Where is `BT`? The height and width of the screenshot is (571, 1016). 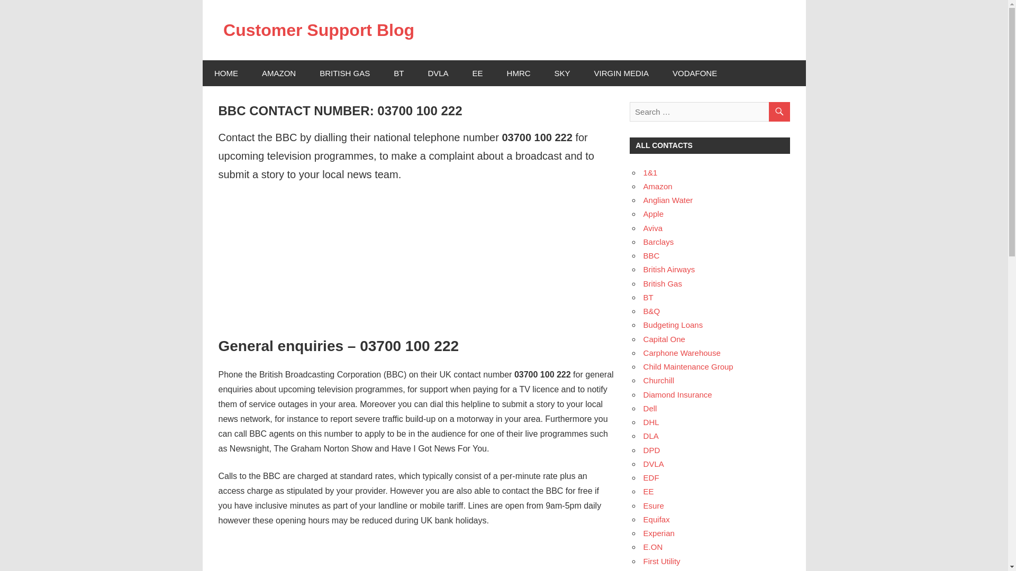 BT is located at coordinates (648, 297).